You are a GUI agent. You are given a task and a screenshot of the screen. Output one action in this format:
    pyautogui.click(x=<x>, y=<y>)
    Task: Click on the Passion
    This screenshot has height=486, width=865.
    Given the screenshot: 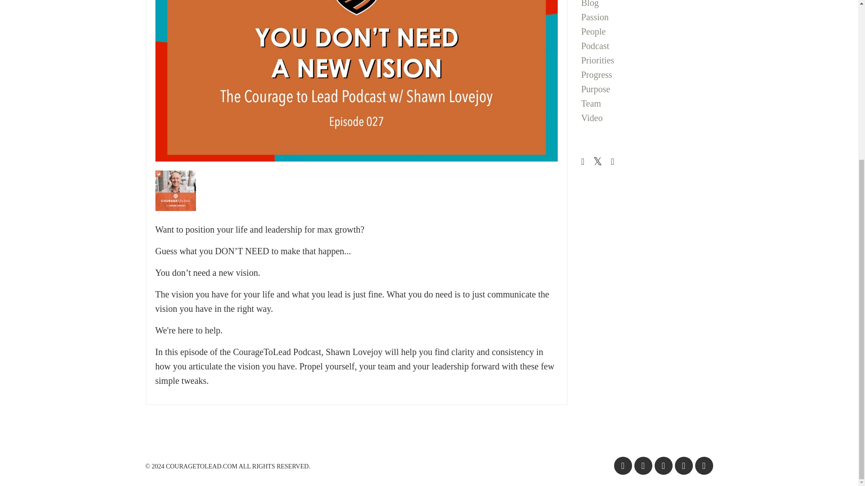 What is the action you would take?
    pyautogui.click(x=647, y=17)
    